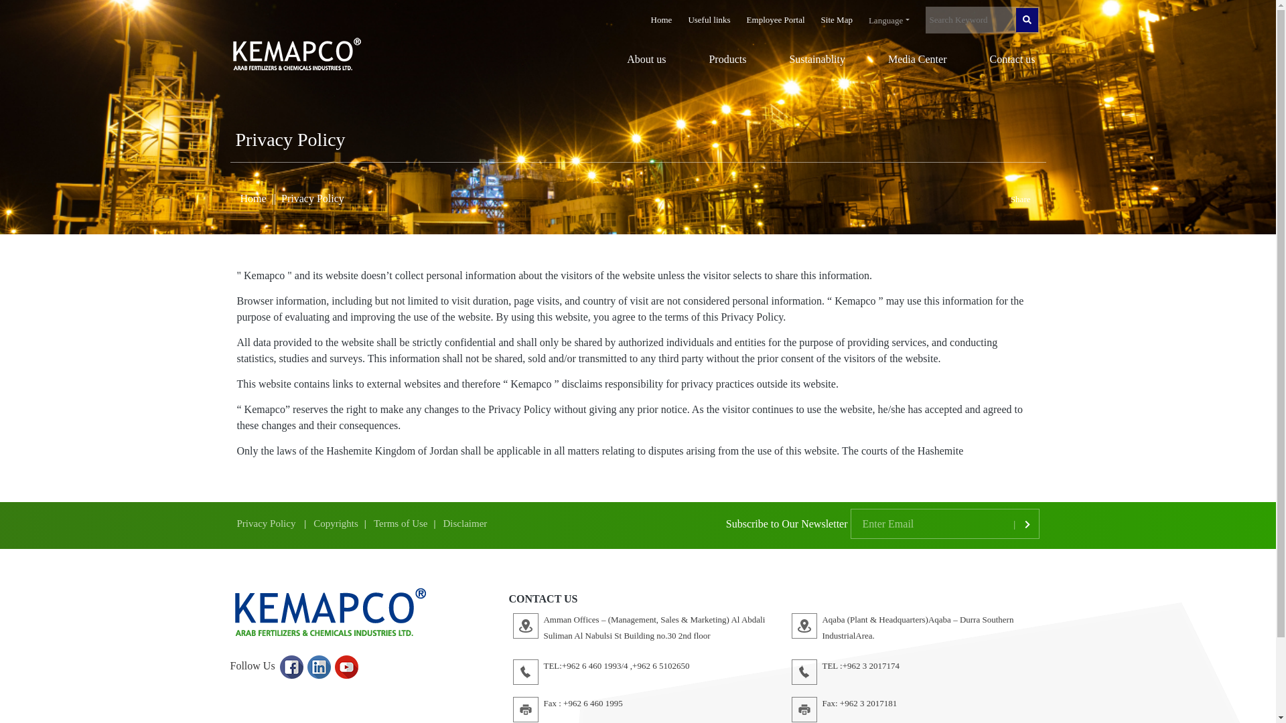  What do you see at coordinates (776, 12) in the screenshot?
I see `Employee Portal` at bounding box center [776, 12].